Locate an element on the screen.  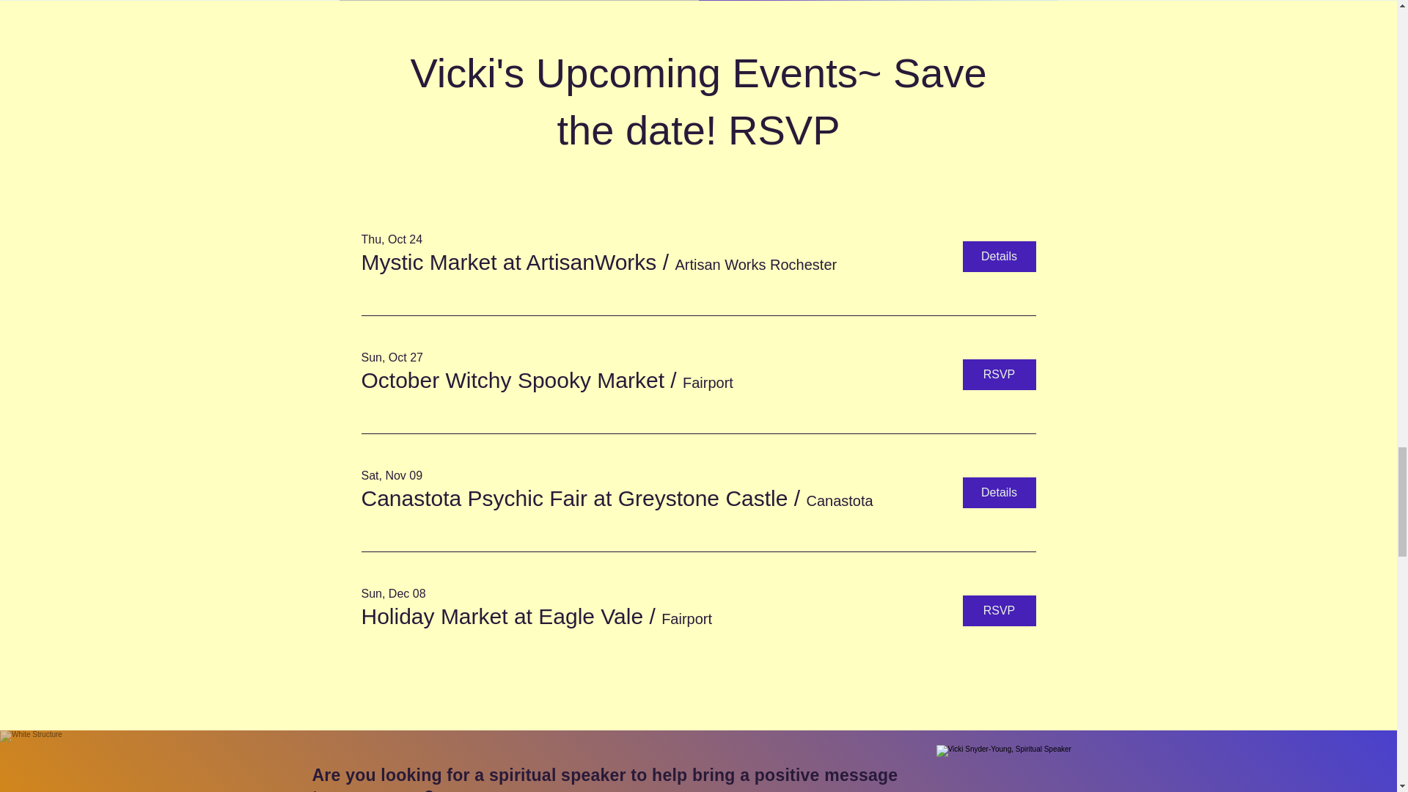
RSVP is located at coordinates (998, 375).